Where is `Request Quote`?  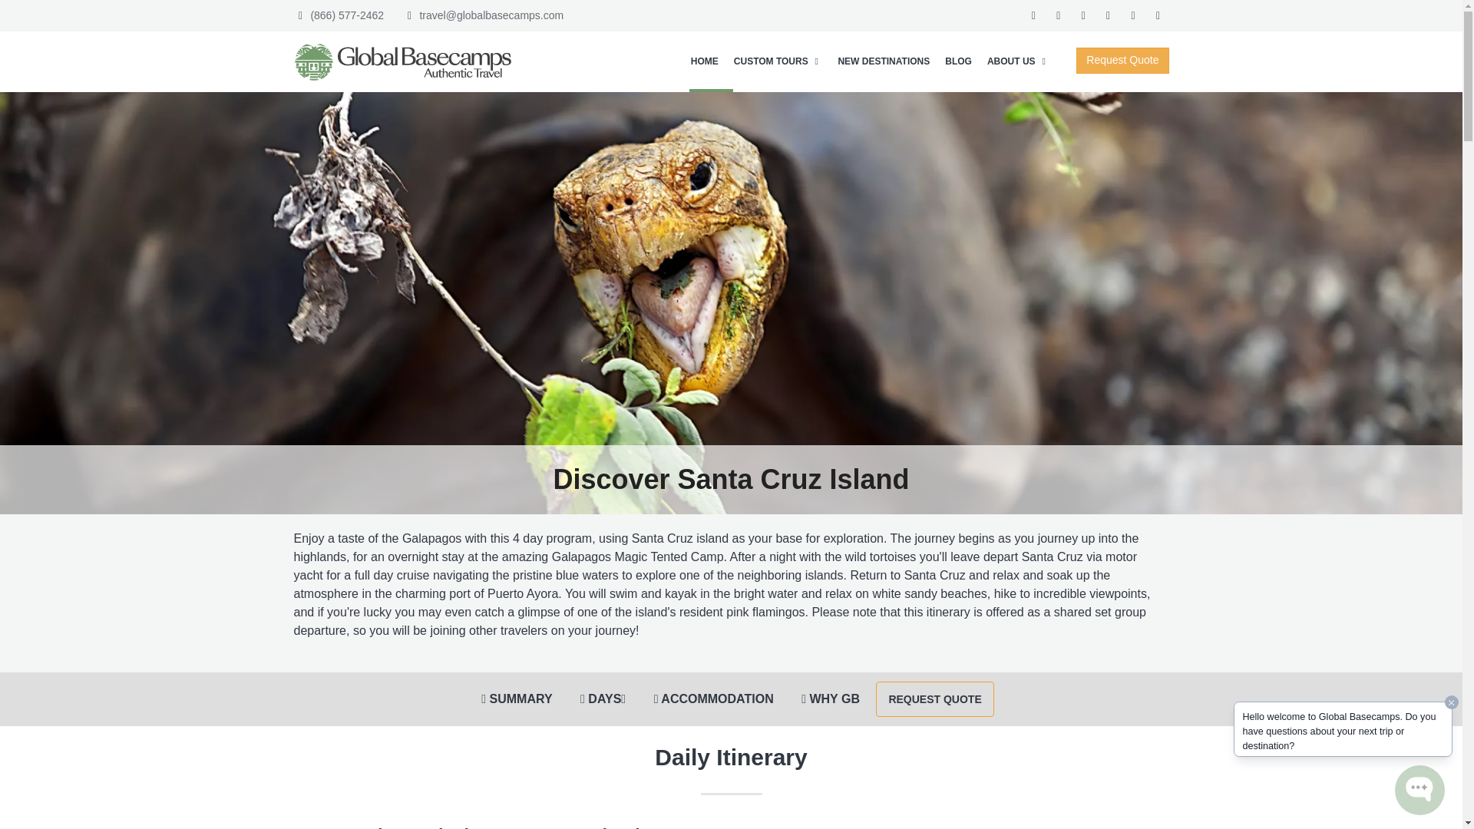 Request Quote is located at coordinates (1112, 60).